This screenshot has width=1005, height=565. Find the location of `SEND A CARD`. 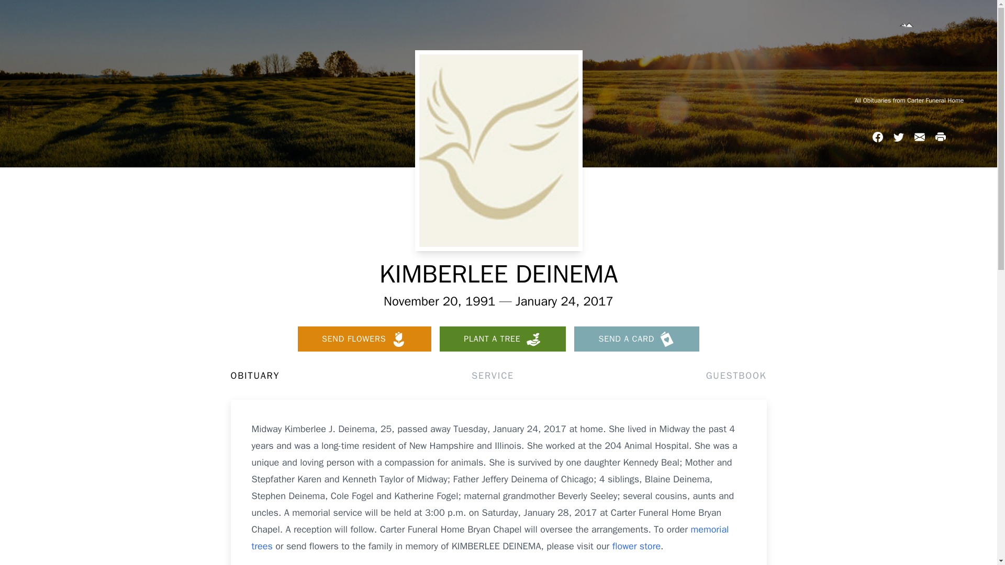

SEND A CARD is located at coordinates (636, 339).